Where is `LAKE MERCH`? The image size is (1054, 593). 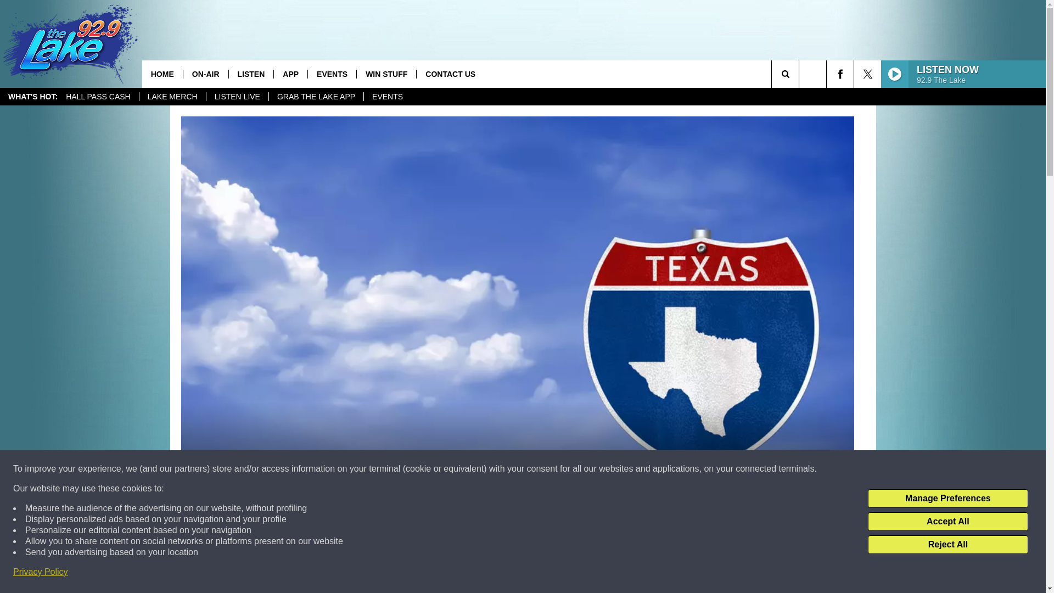 LAKE MERCH is located at coordinates (172, 97).